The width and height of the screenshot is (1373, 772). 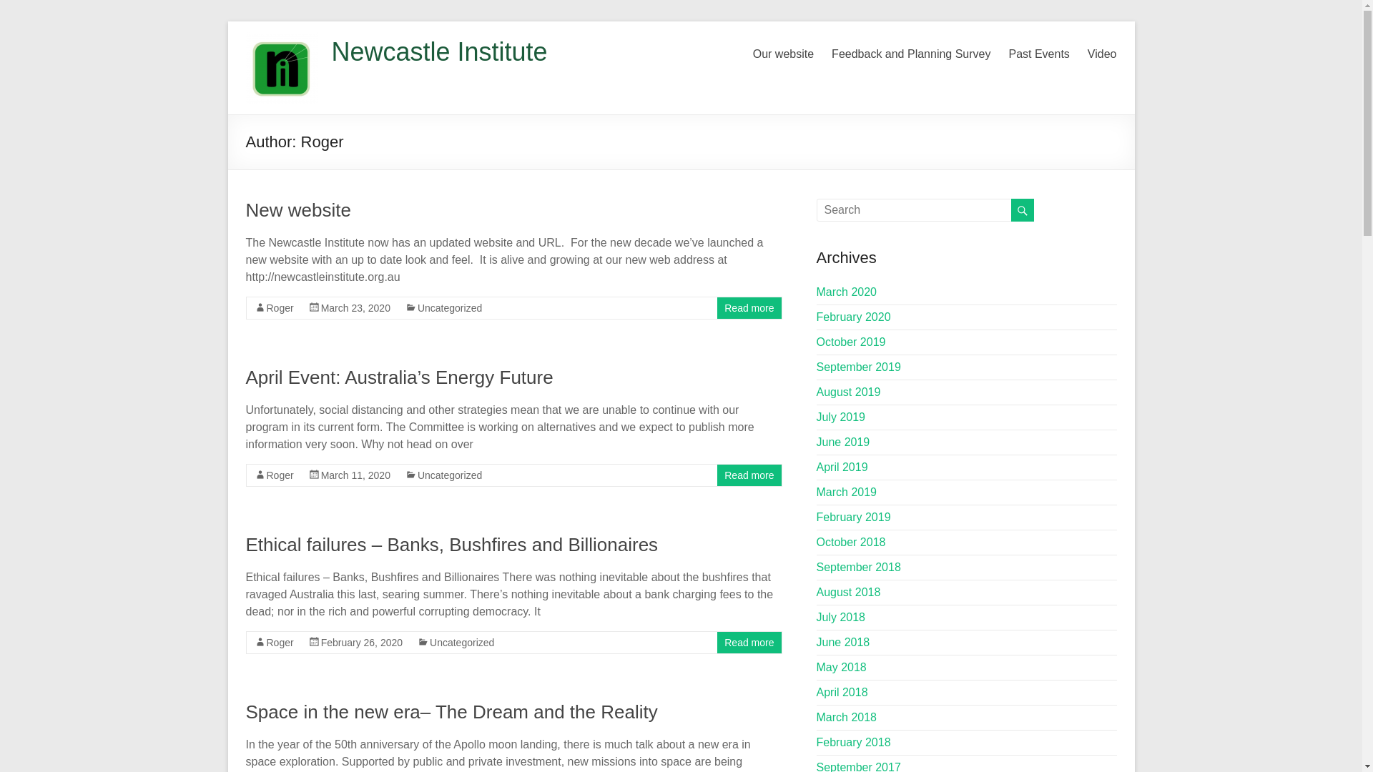 I want to click on September 2019, so click(x=859, y=367).